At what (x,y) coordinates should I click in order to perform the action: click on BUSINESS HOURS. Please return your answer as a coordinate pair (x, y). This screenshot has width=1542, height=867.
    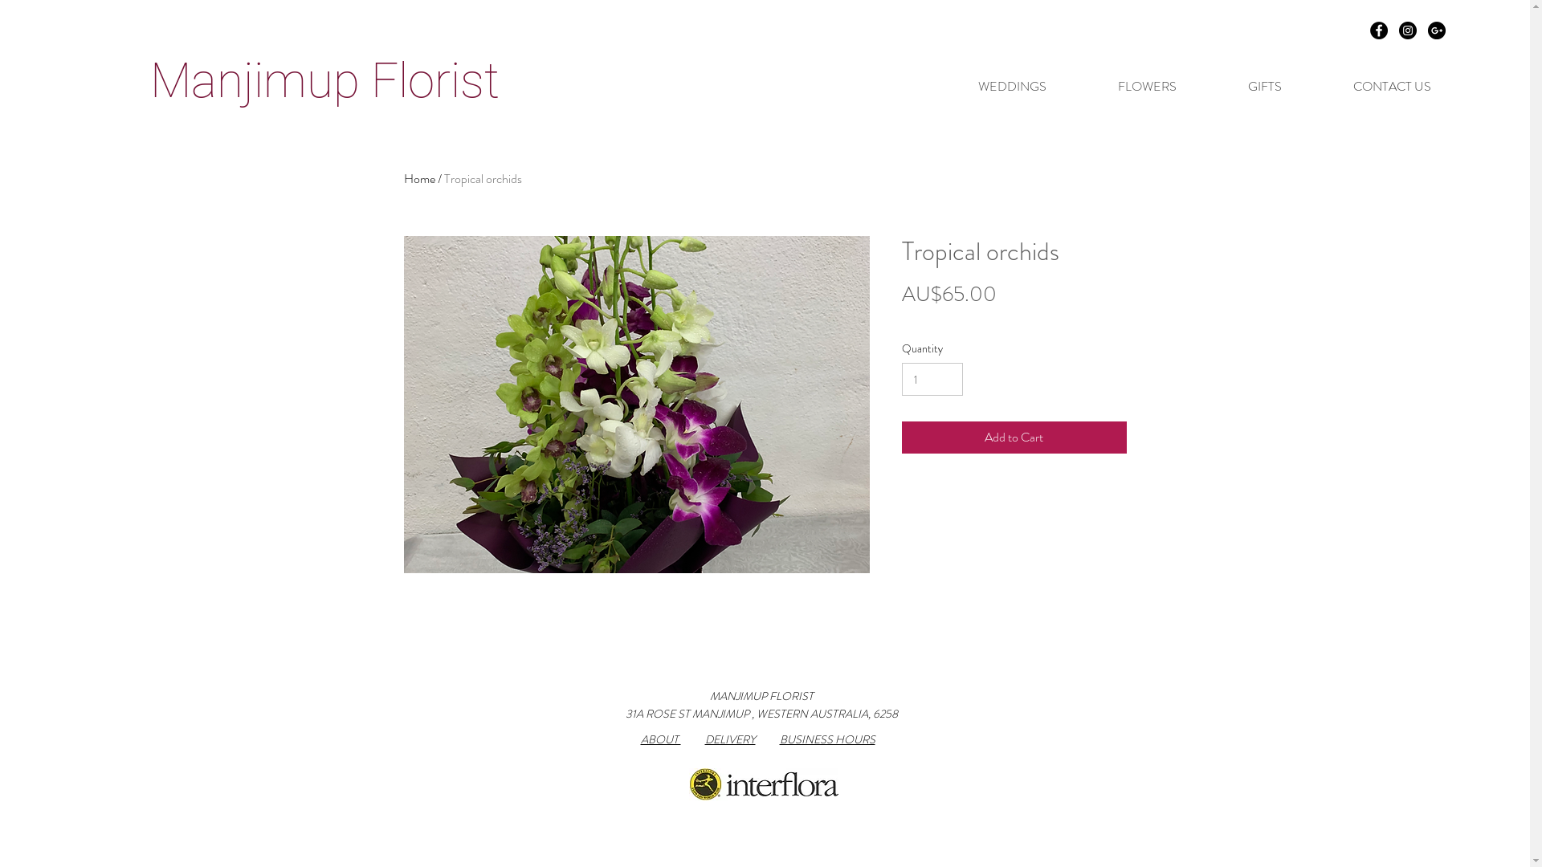
    Looking at the image, I should click on (827, 741).